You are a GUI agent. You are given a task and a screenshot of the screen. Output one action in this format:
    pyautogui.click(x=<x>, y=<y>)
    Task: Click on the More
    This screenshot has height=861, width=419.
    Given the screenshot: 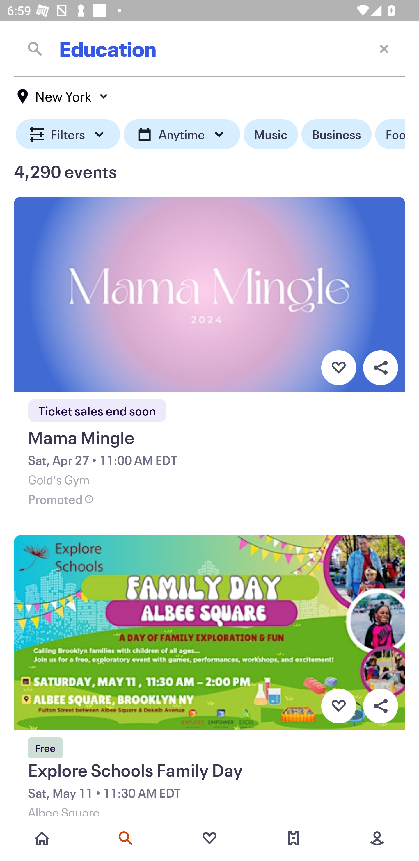 What is the action you would take?
    pyautogui.click(x=377, y=838)
    